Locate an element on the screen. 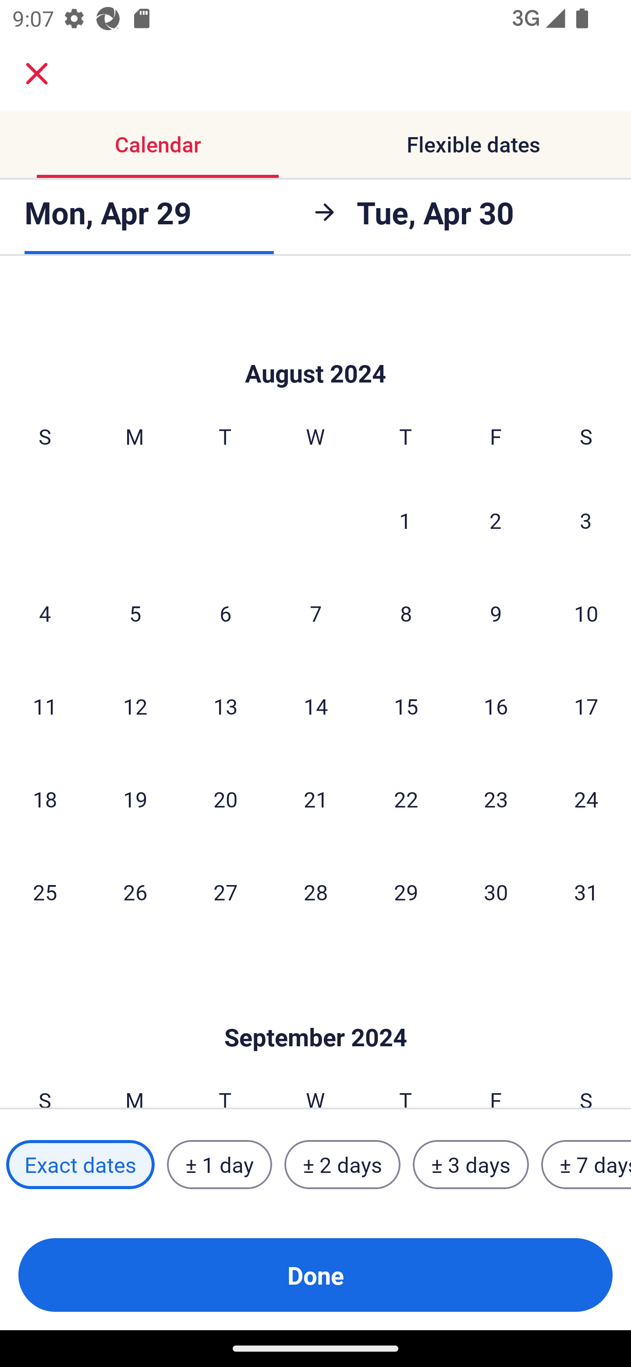 Image resolution: width=631 pixels, height=1367 pixels. 11 Sunday, August 11, 2024 is located at coordinates (45, 706).